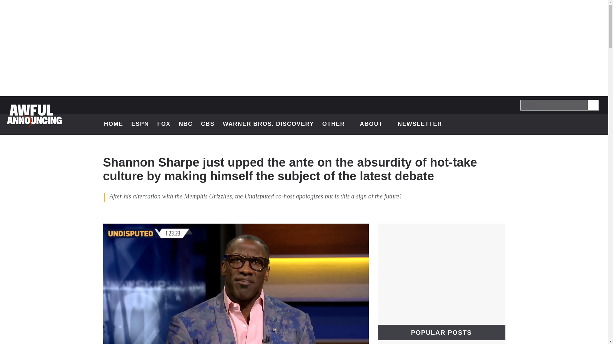  What do you see at coordinates (268, 124) in the screenshot?
I see `NEWSLETTER` at bounding box center [268, 124].